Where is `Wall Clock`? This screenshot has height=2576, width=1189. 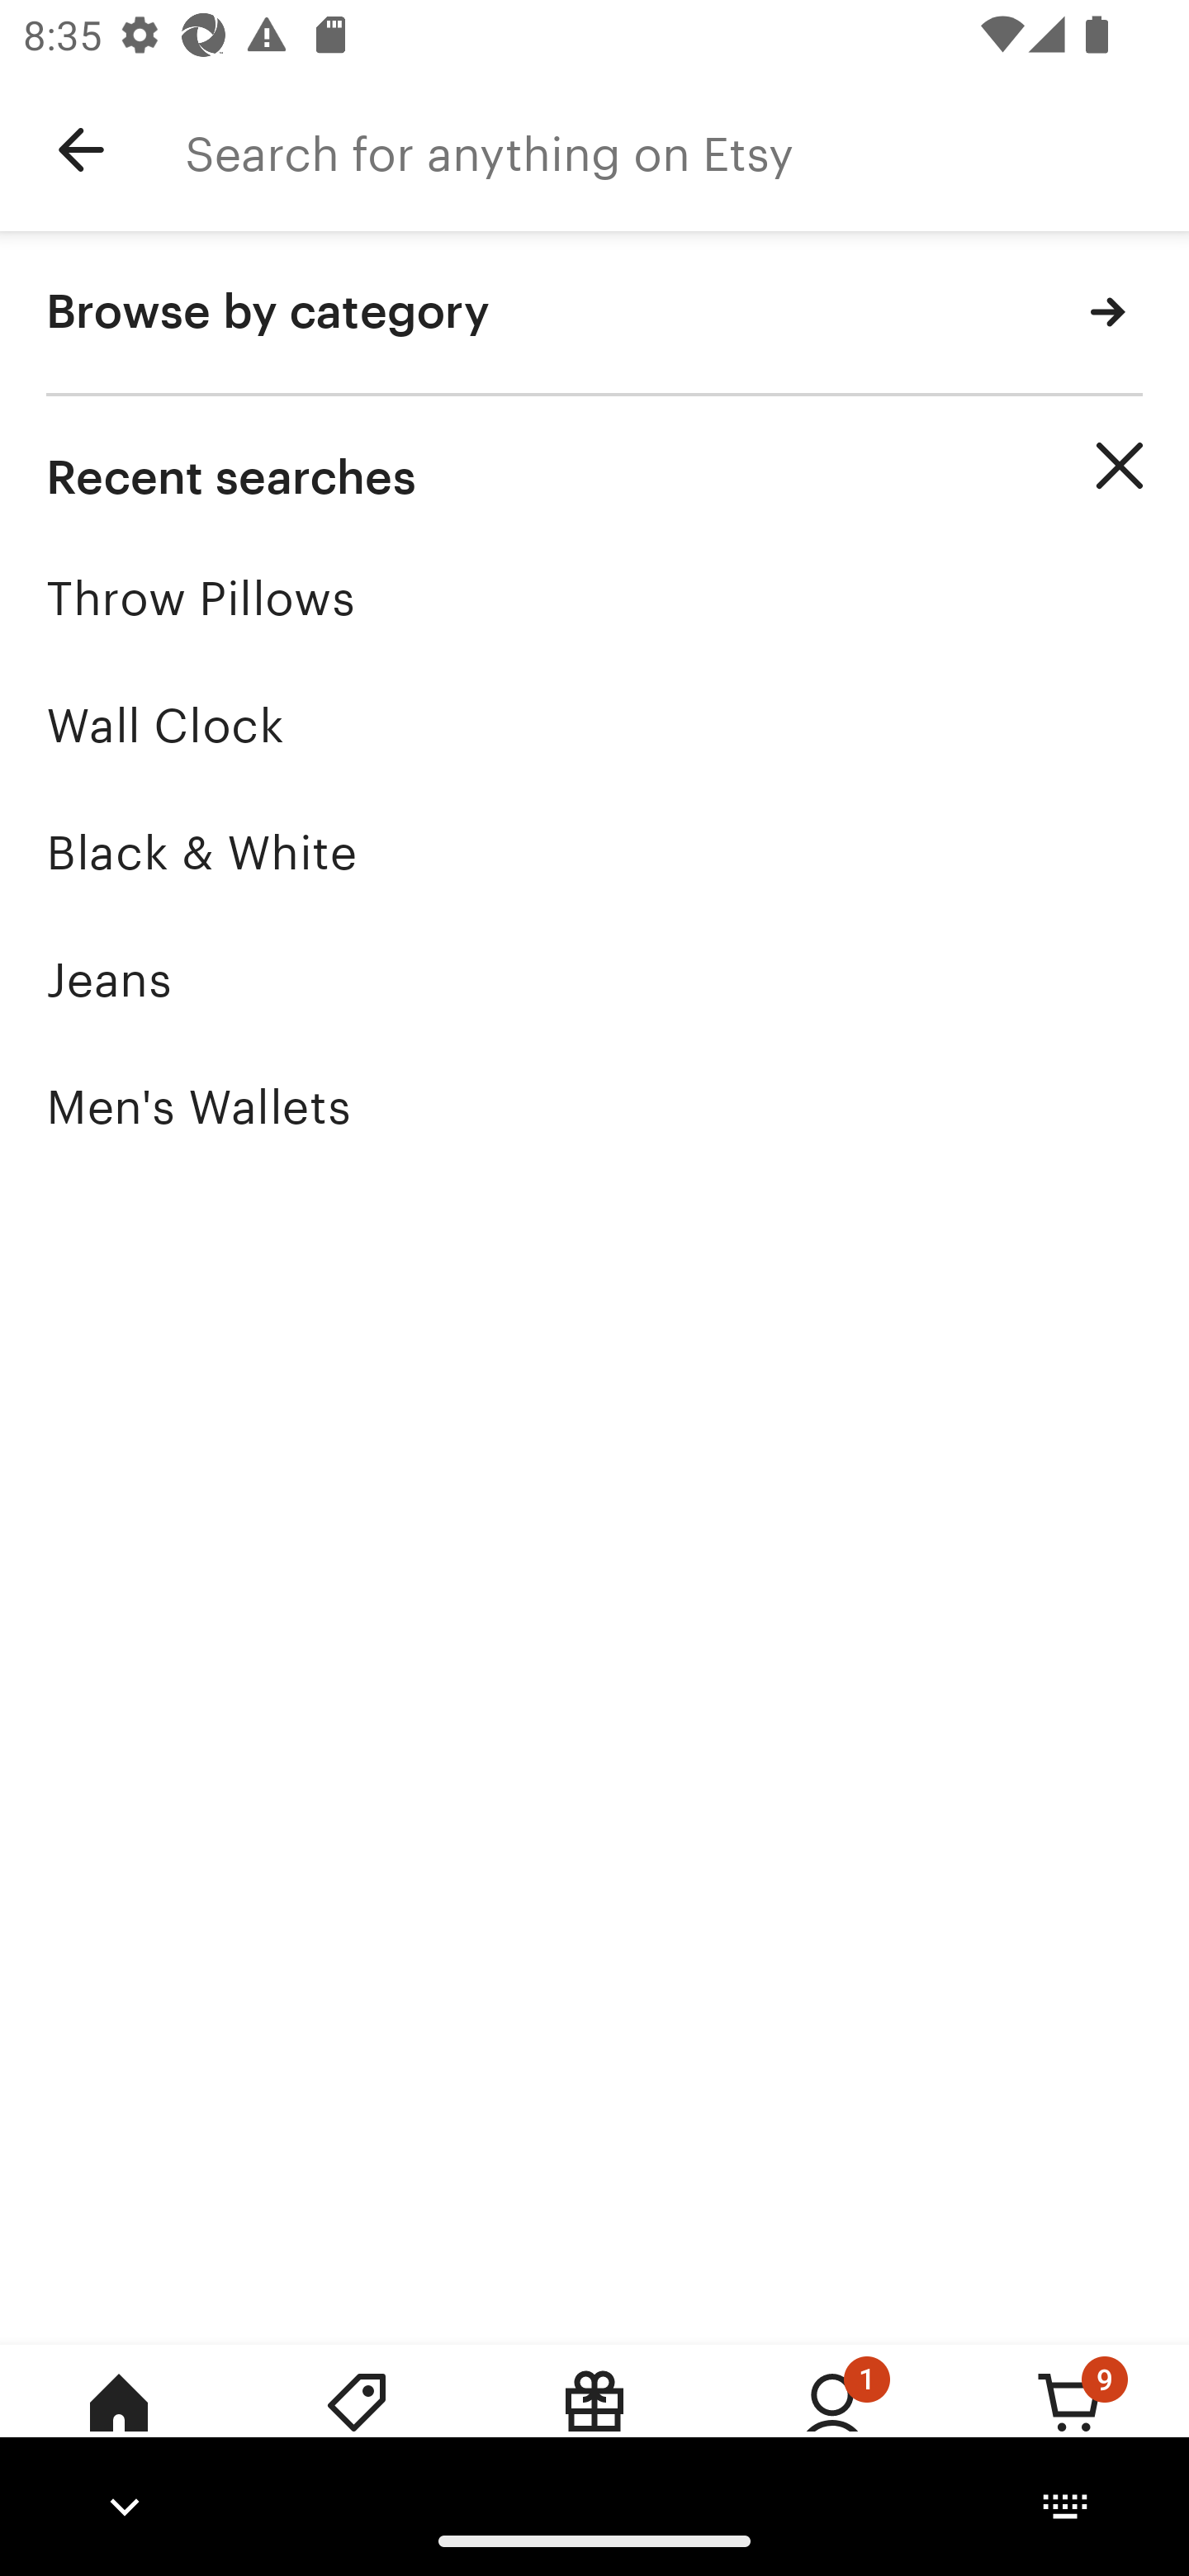
Wall Clock is located at coordinates (594, 725).